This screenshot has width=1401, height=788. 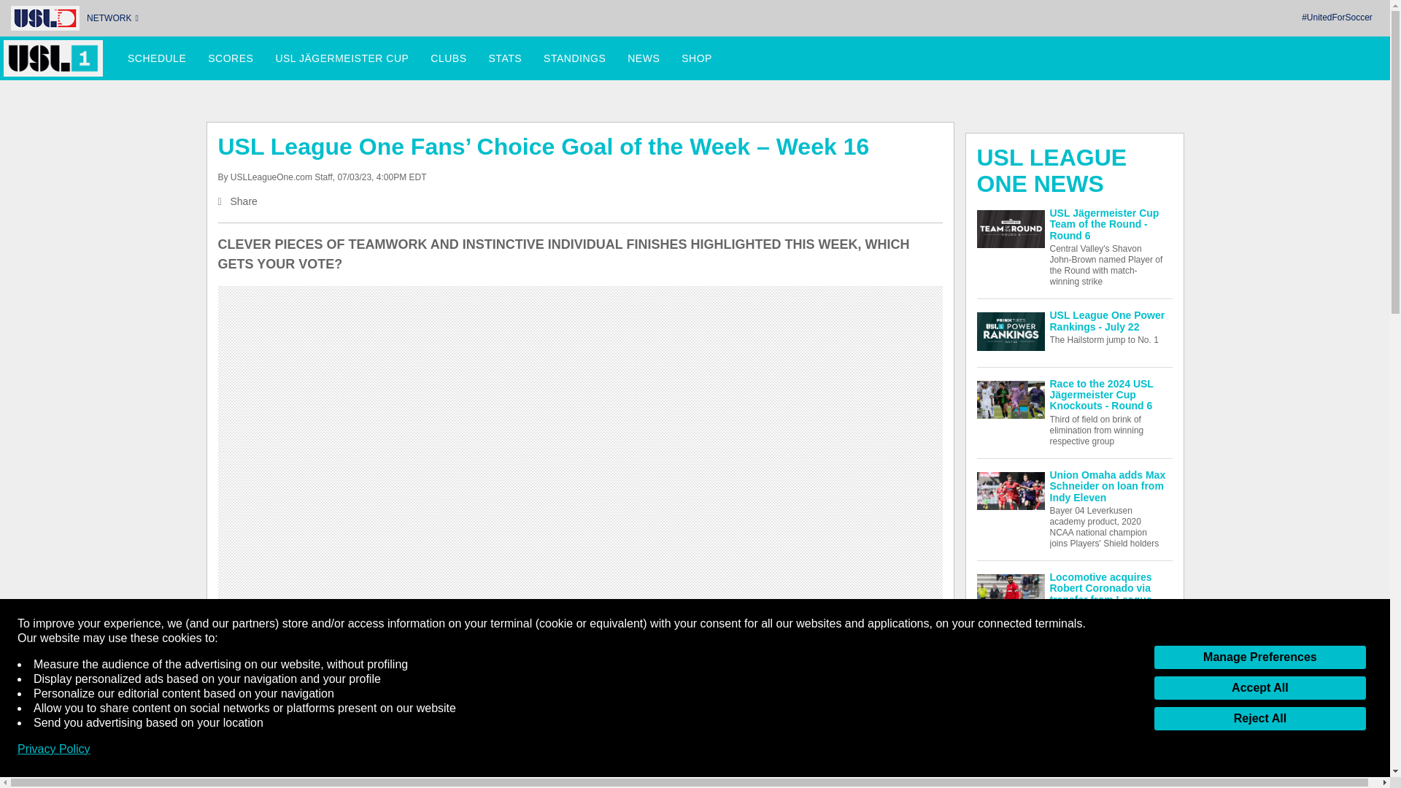 What do you see at coordinates (696, 58) in the screenshot?
I see `click to go to 'USL Soccer Shop'` at bounding box center [696, 58].